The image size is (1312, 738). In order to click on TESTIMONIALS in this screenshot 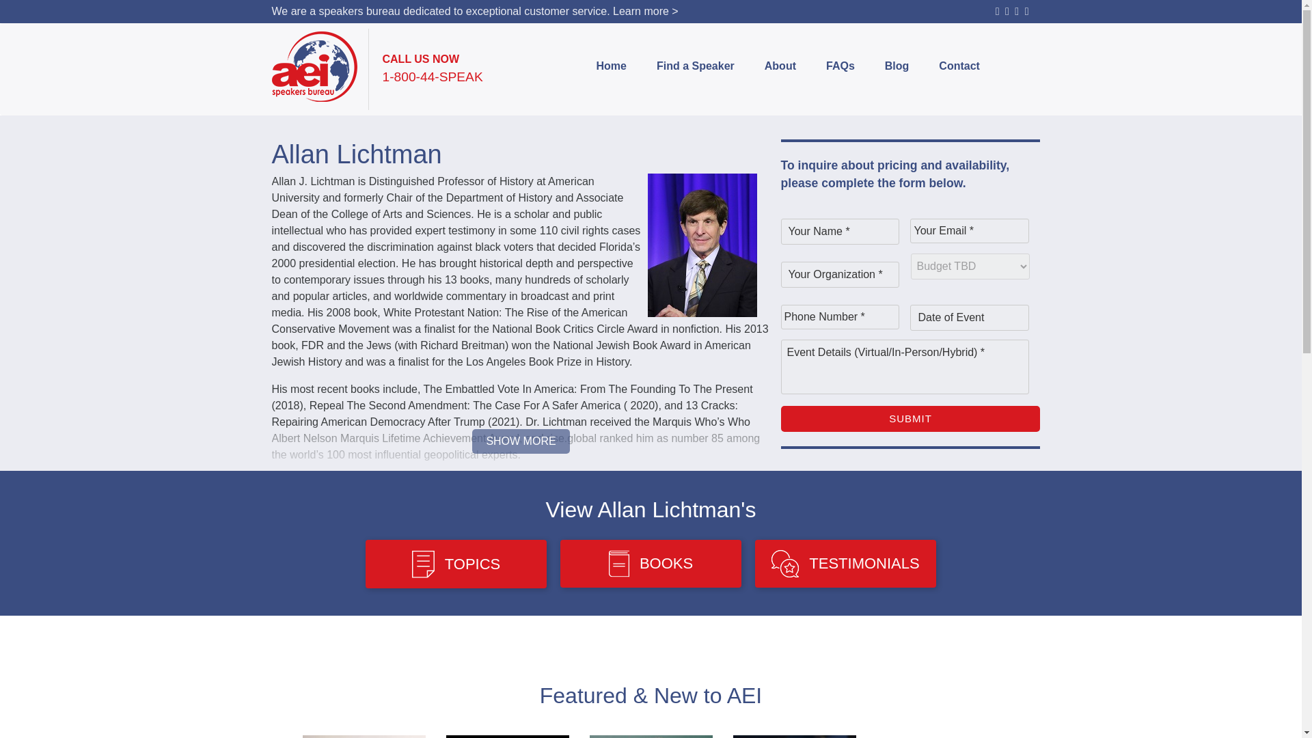, I will do `click(846, 563)`.